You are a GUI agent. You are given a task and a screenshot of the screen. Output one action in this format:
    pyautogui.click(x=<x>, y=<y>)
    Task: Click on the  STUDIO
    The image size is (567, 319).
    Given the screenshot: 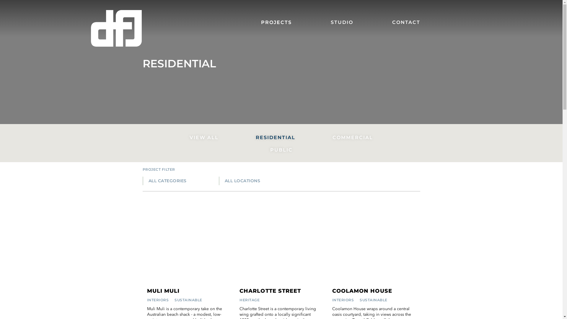 What is the action you would take?
    pyautogui.click(x=341, y=22)
    